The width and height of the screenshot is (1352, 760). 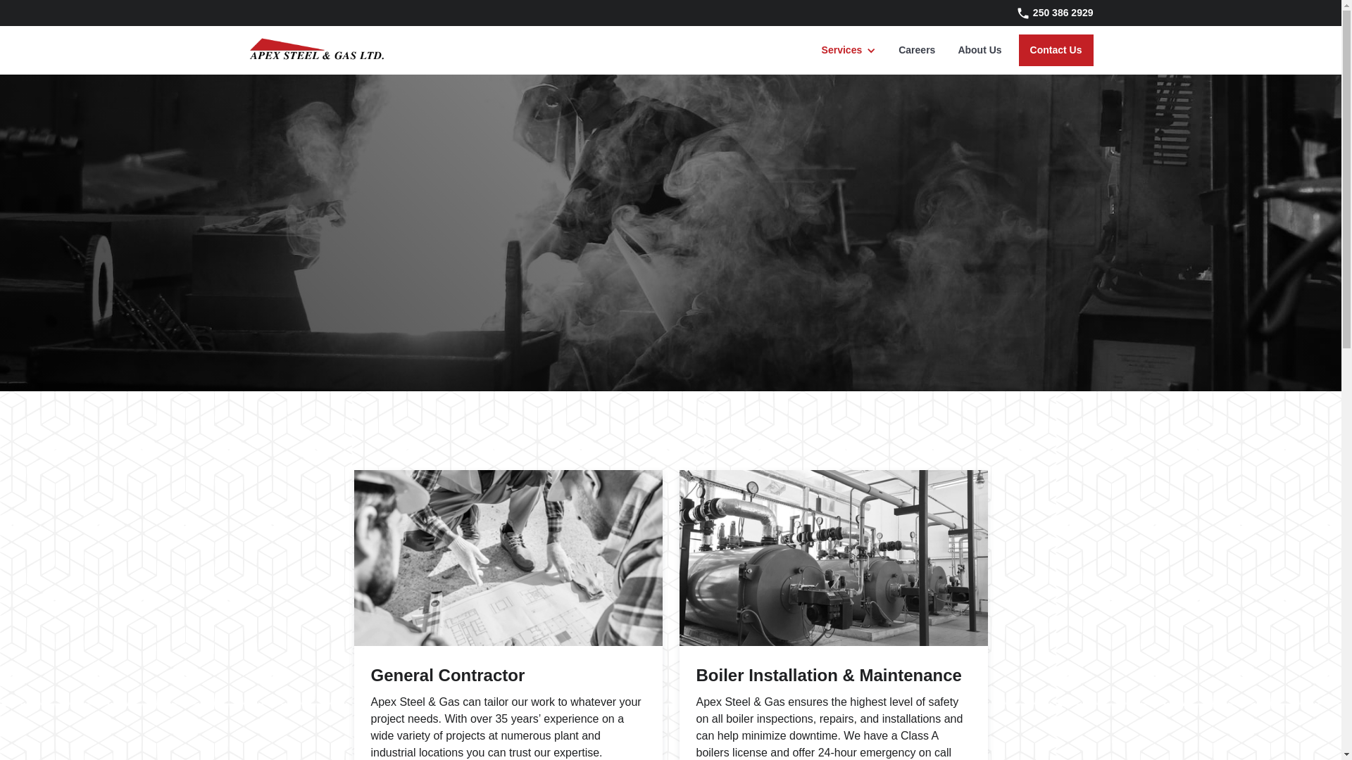 I want to click on Careers, so click(x=917, y=51).